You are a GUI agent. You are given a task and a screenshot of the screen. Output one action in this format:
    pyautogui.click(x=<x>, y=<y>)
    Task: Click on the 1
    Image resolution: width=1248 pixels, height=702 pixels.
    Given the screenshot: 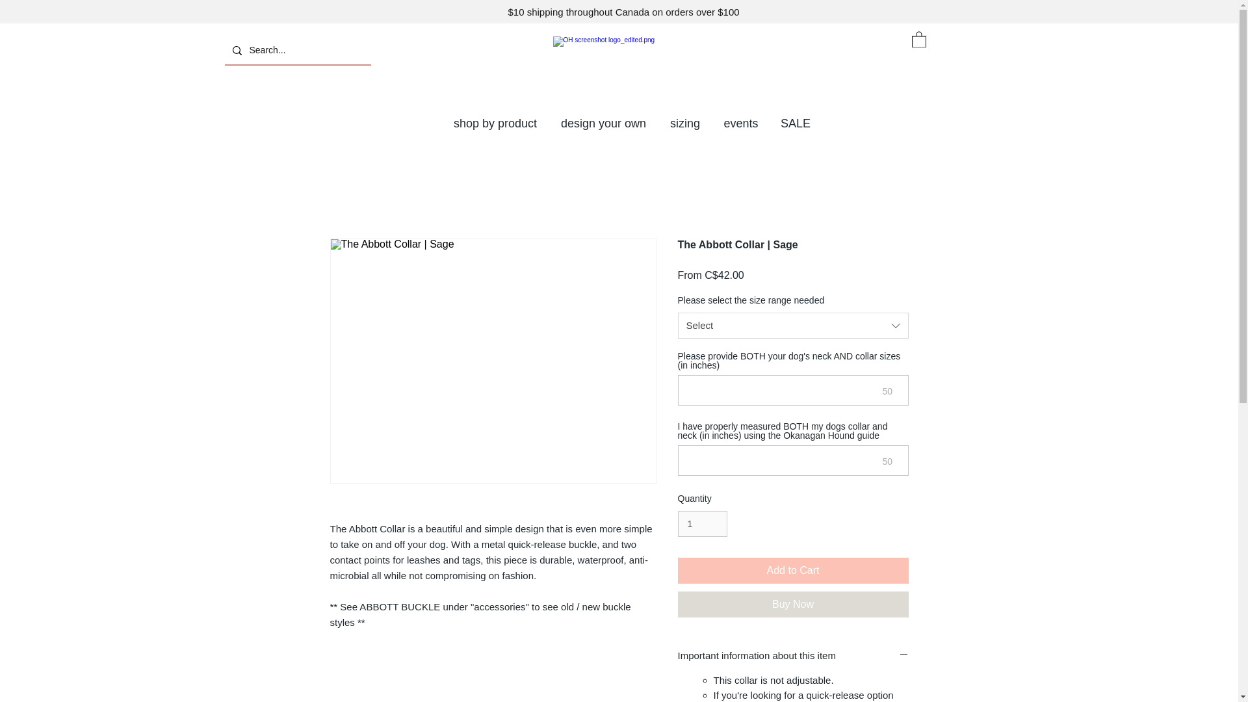 What is the action you would take?
    pyautogui.click(x=702, y=524)
    